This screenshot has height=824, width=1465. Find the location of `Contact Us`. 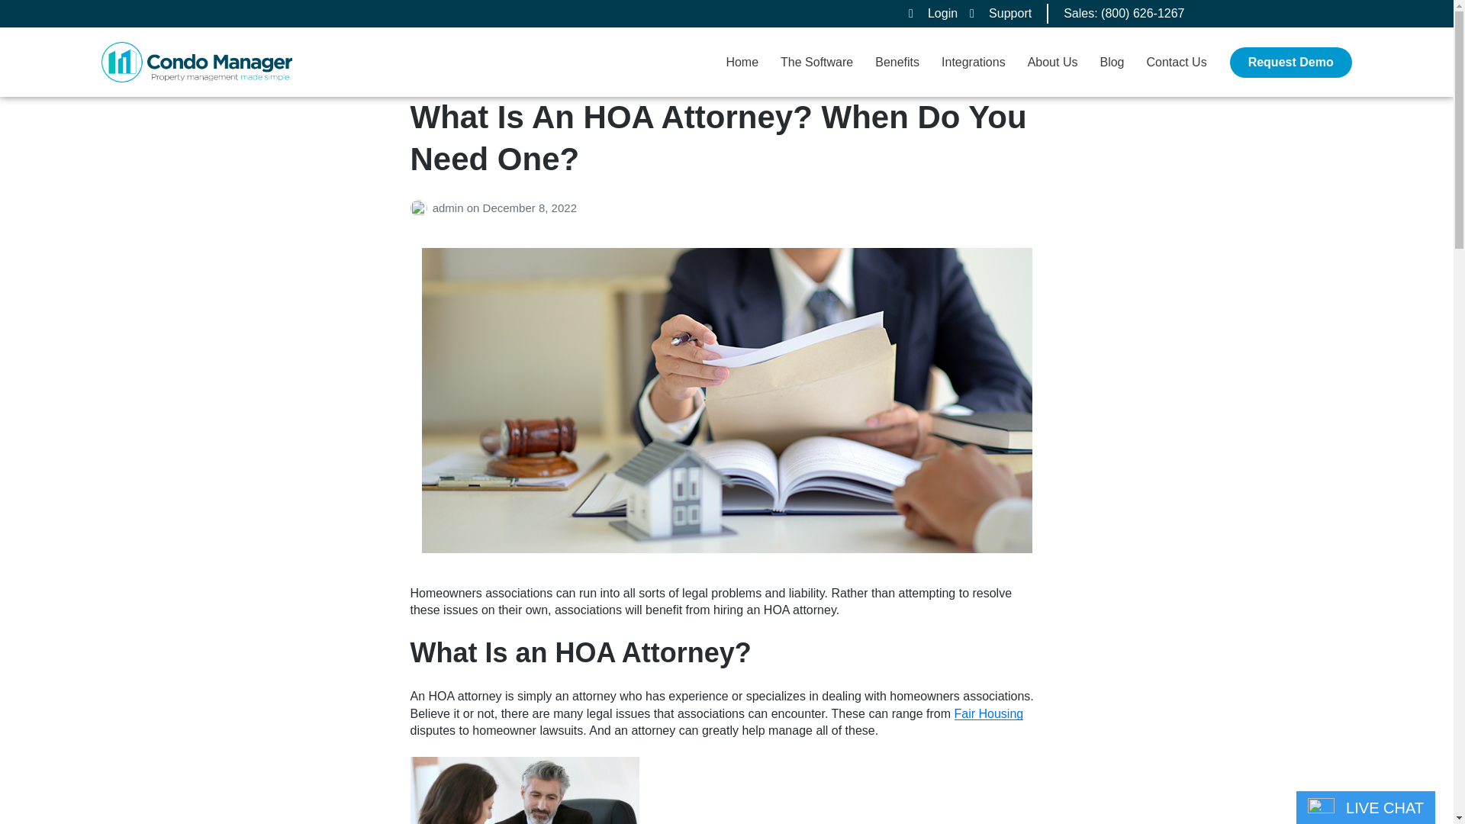

Contact Us is located at coordinates (1175, 63).